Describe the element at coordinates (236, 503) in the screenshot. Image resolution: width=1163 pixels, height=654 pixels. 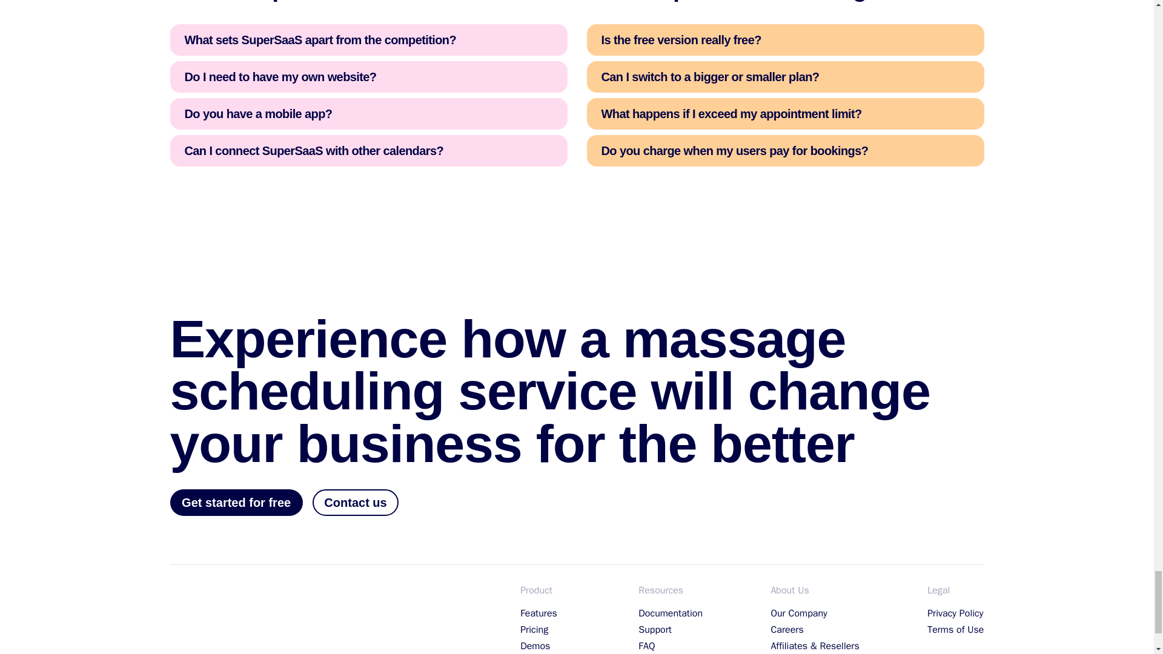
I see `Get started for free` at that location.